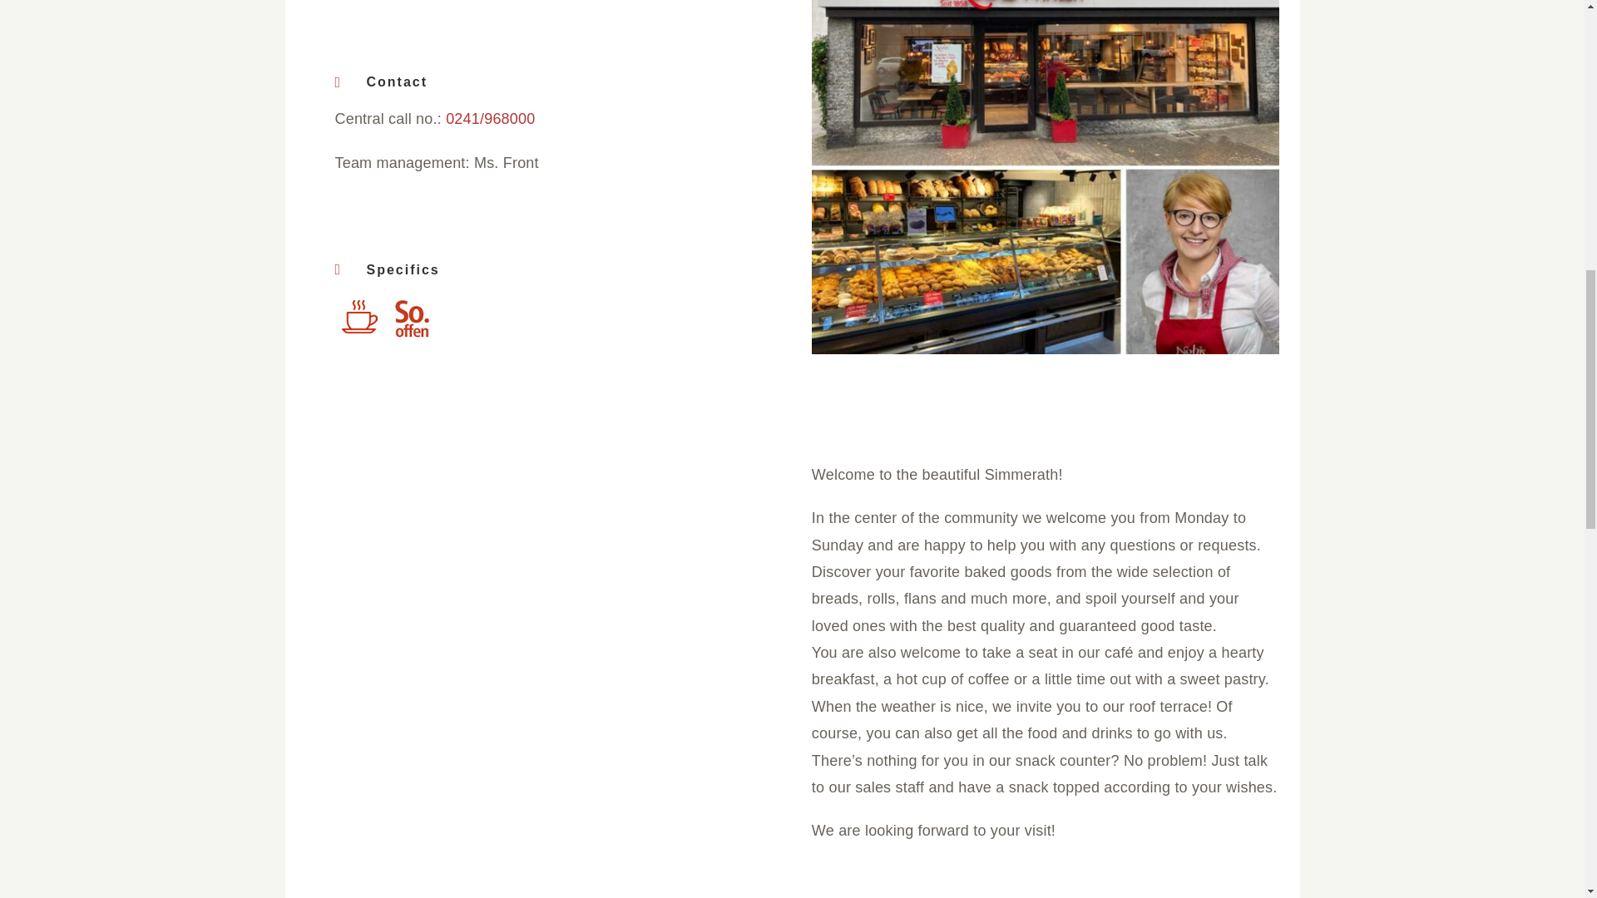  What do you see at coordinates (412, 319) in the screenshot?
I see `Open on Sundays` at bounding box center [412, 319].